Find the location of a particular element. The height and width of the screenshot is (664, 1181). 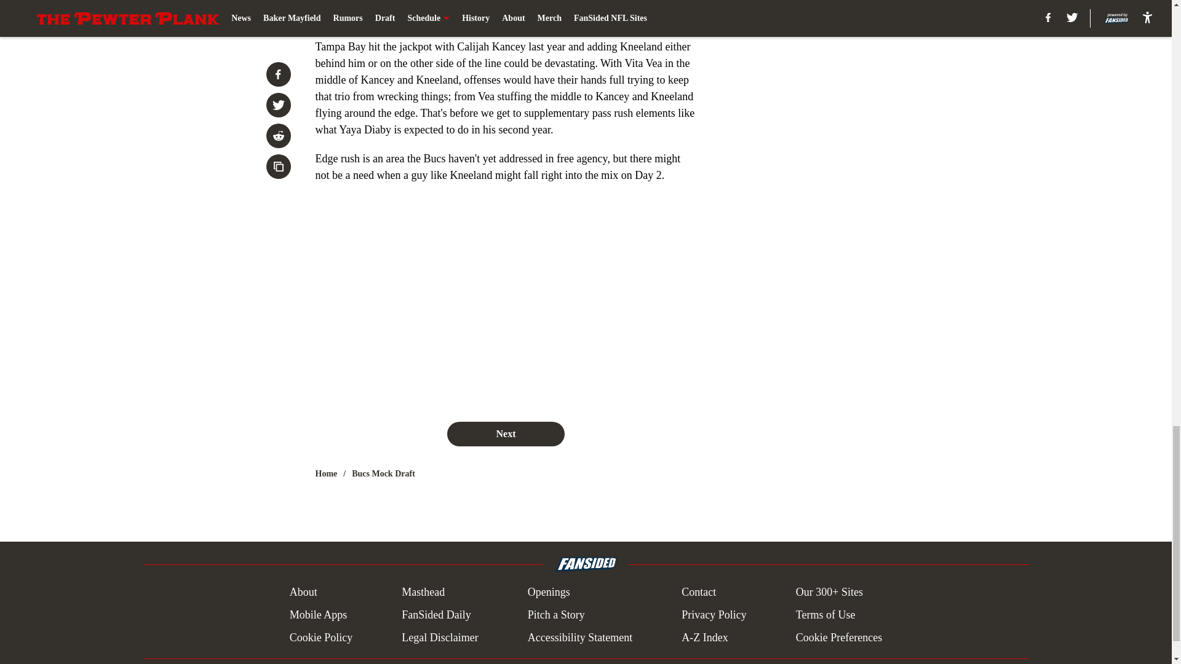

Contact is located at coordinates (698, 593).